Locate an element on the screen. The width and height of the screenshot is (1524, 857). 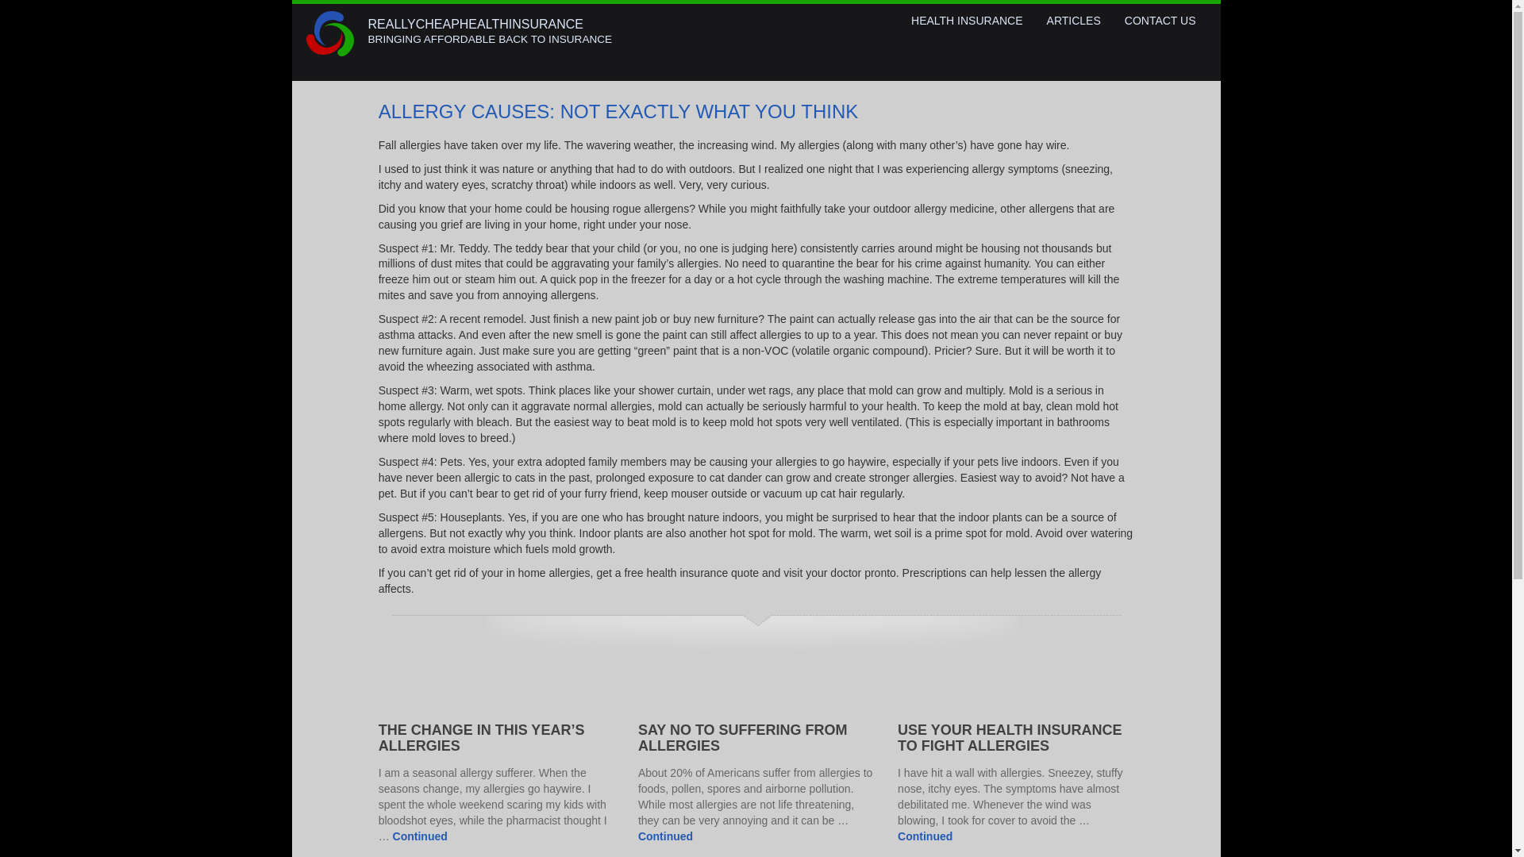
HEALTH INSURANCE is located at coordinates (967, 21).